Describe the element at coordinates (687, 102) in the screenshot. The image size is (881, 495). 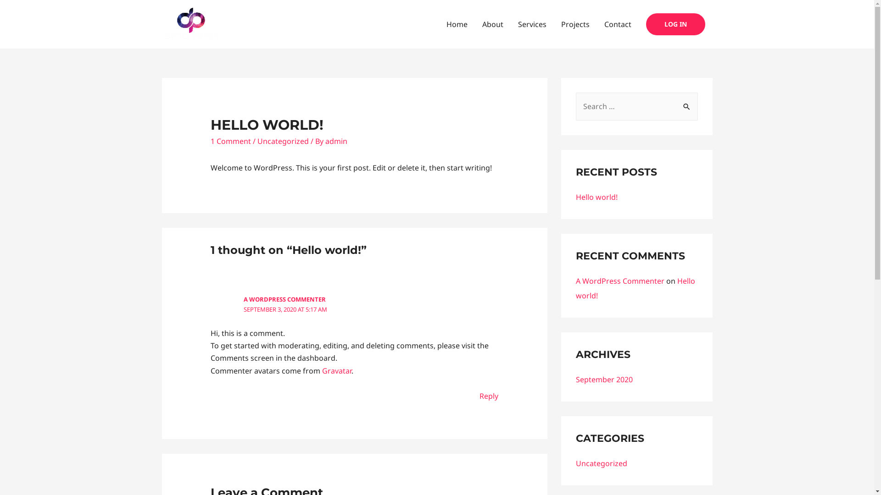
I see `Search` at that location.